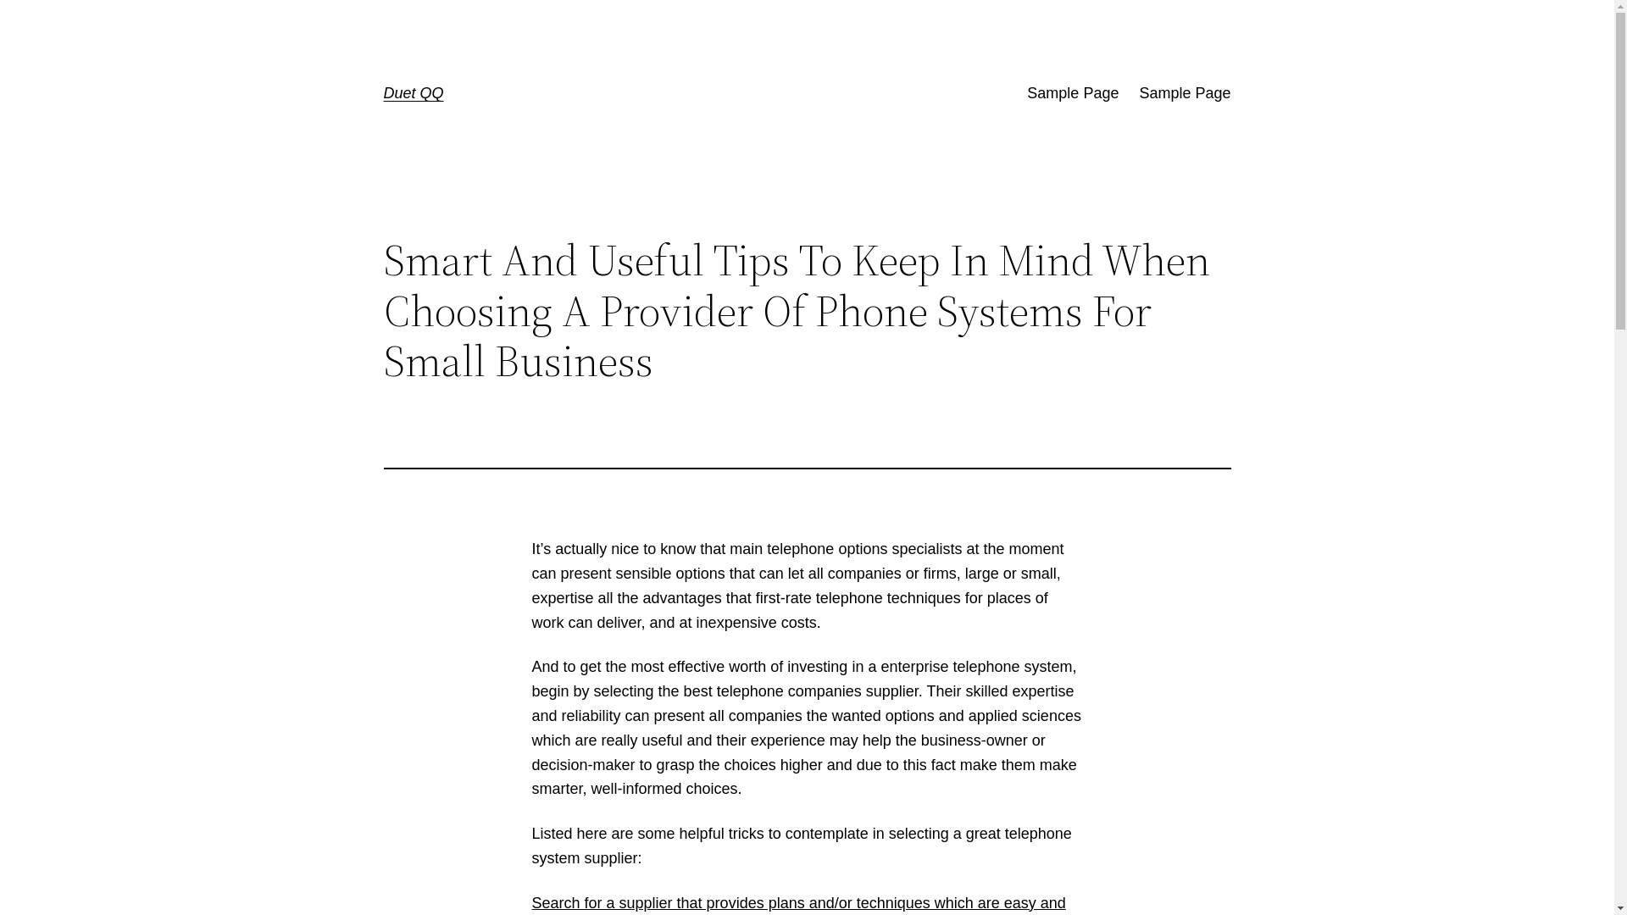 This screenshot has height=915, width=1627. What do you see at coordinates (414, 93) in the screenshot?
I see `Duet QQ` at bounding box center [414, 93].